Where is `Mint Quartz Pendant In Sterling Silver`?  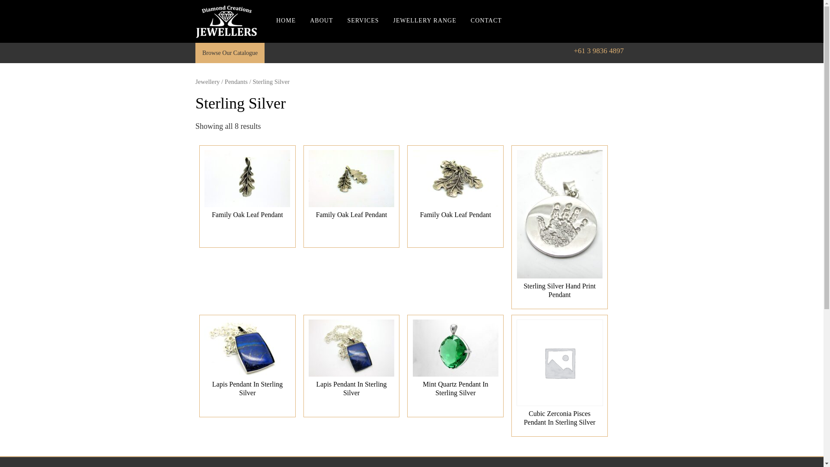
Mint Quartz Pendant In Sterling Silver is located at coordinates (456, 361).